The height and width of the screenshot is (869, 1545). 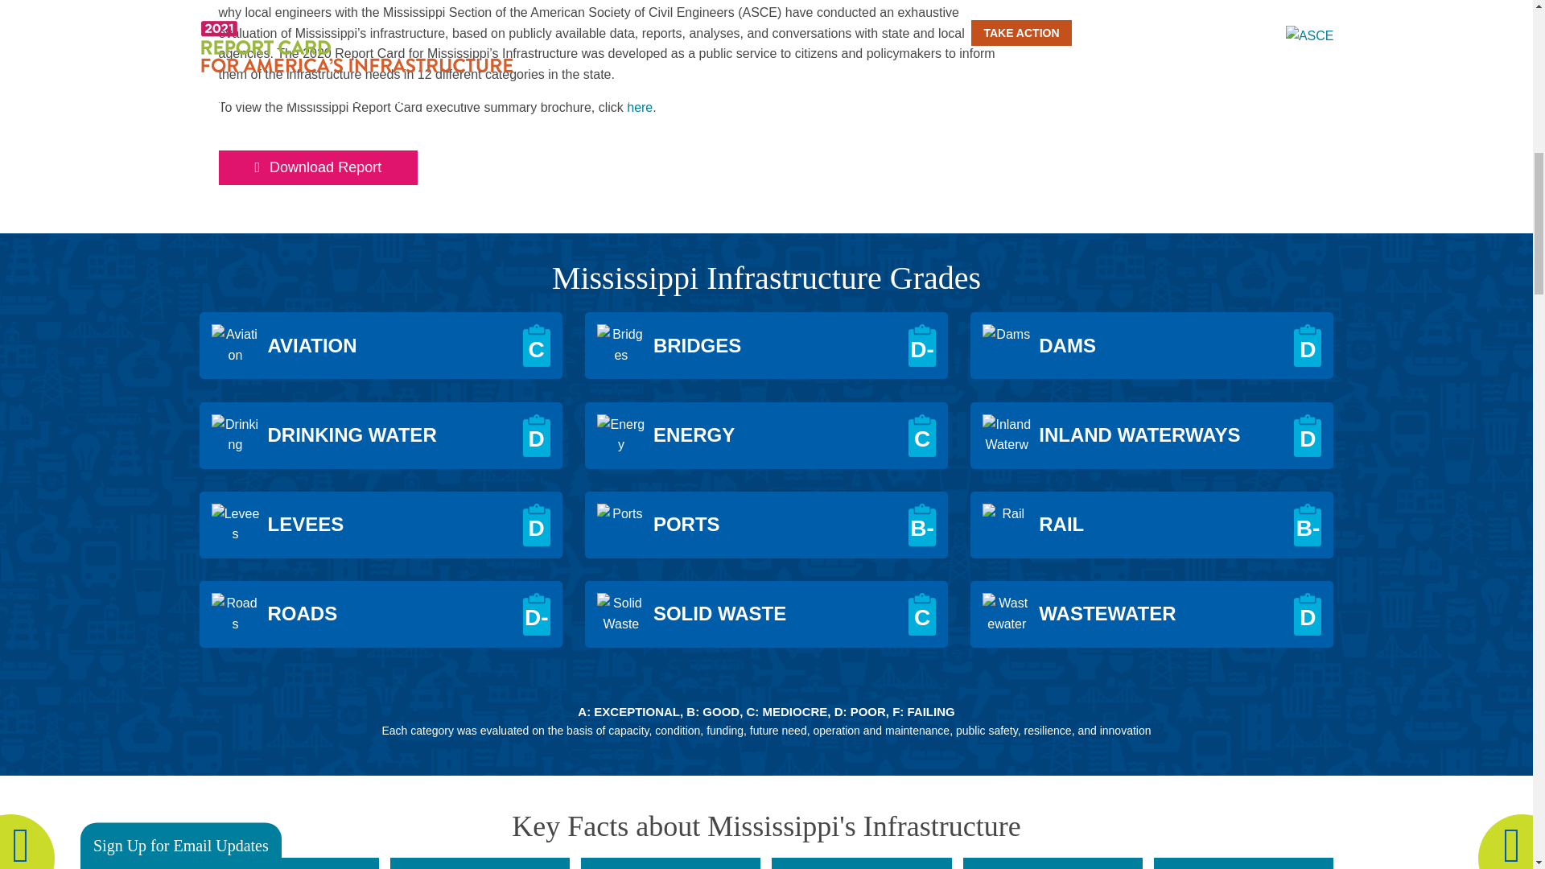 I want to click on Yes, so click(x=98, y=383).